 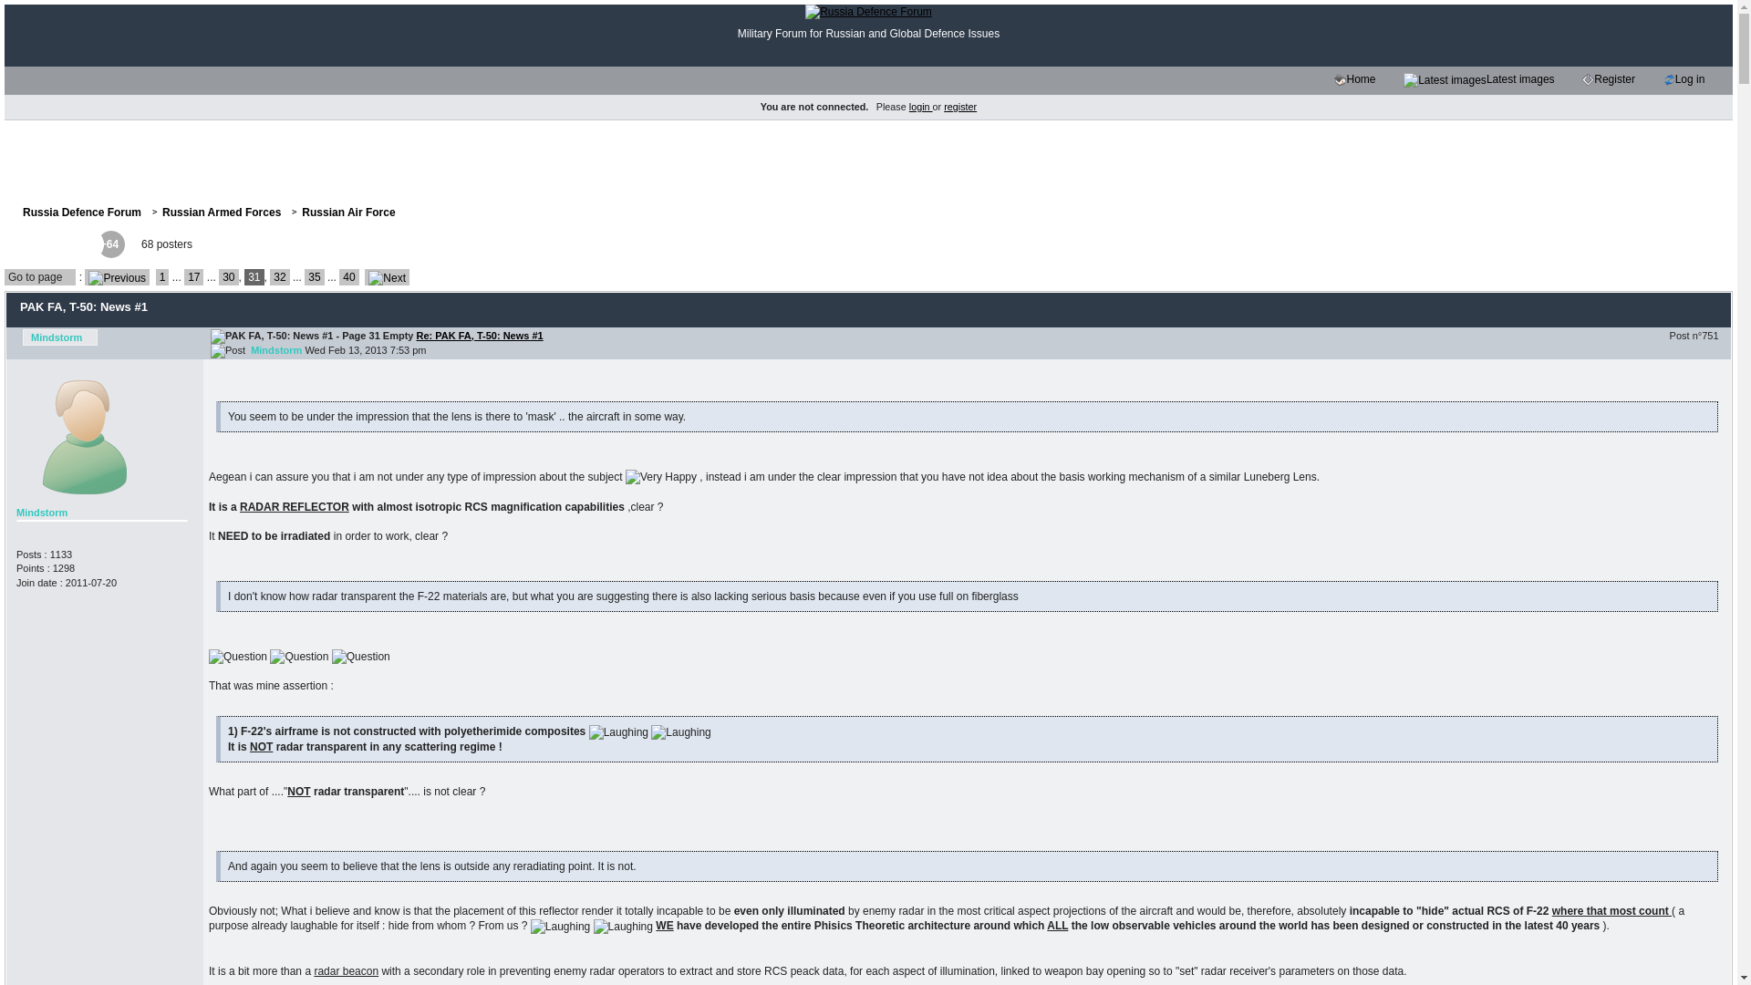 I want to click on register, so click(x=959, y=107).